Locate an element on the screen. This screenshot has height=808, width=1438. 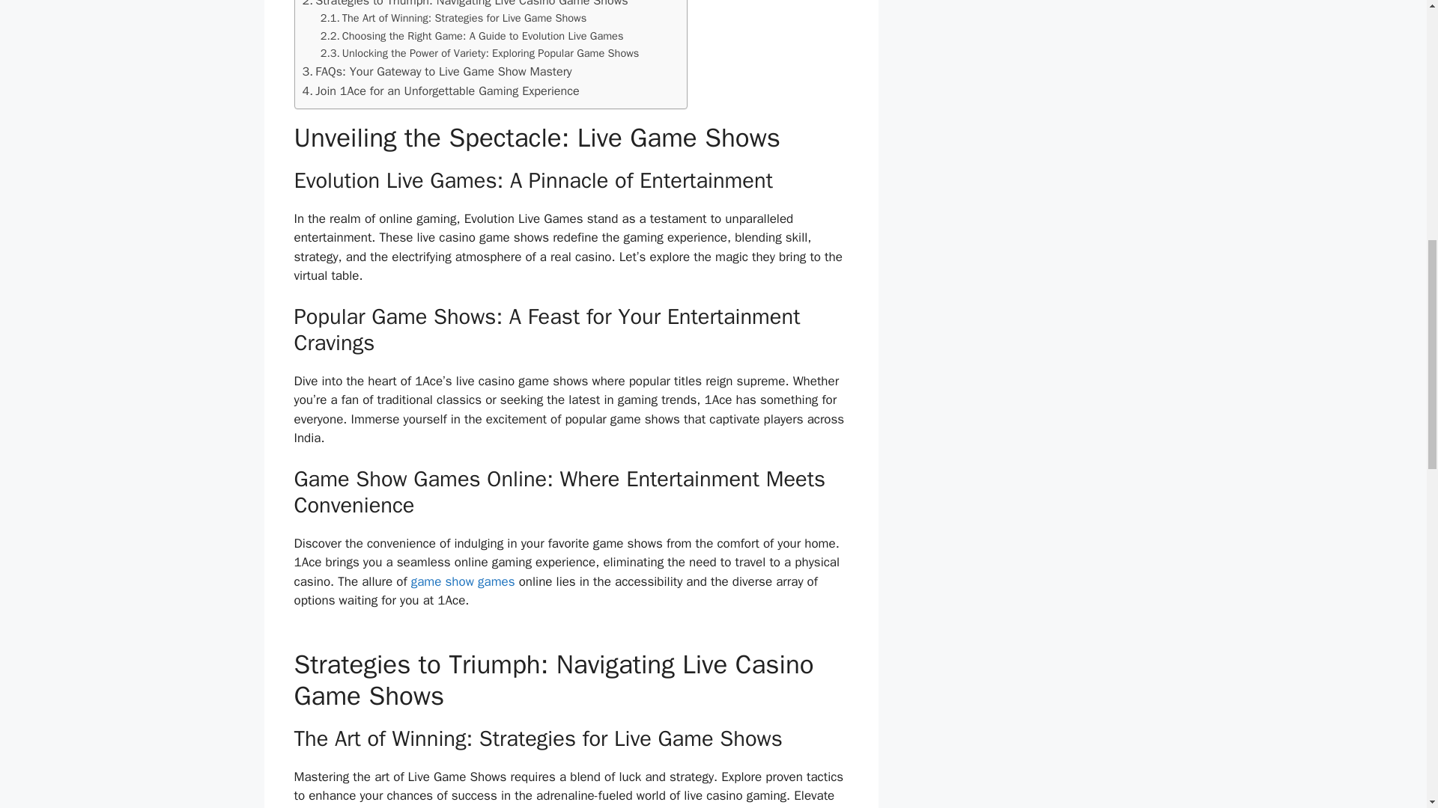
FAQs: Your Gateway to Live Game Show Mastery is located at coordinates (437, 72).